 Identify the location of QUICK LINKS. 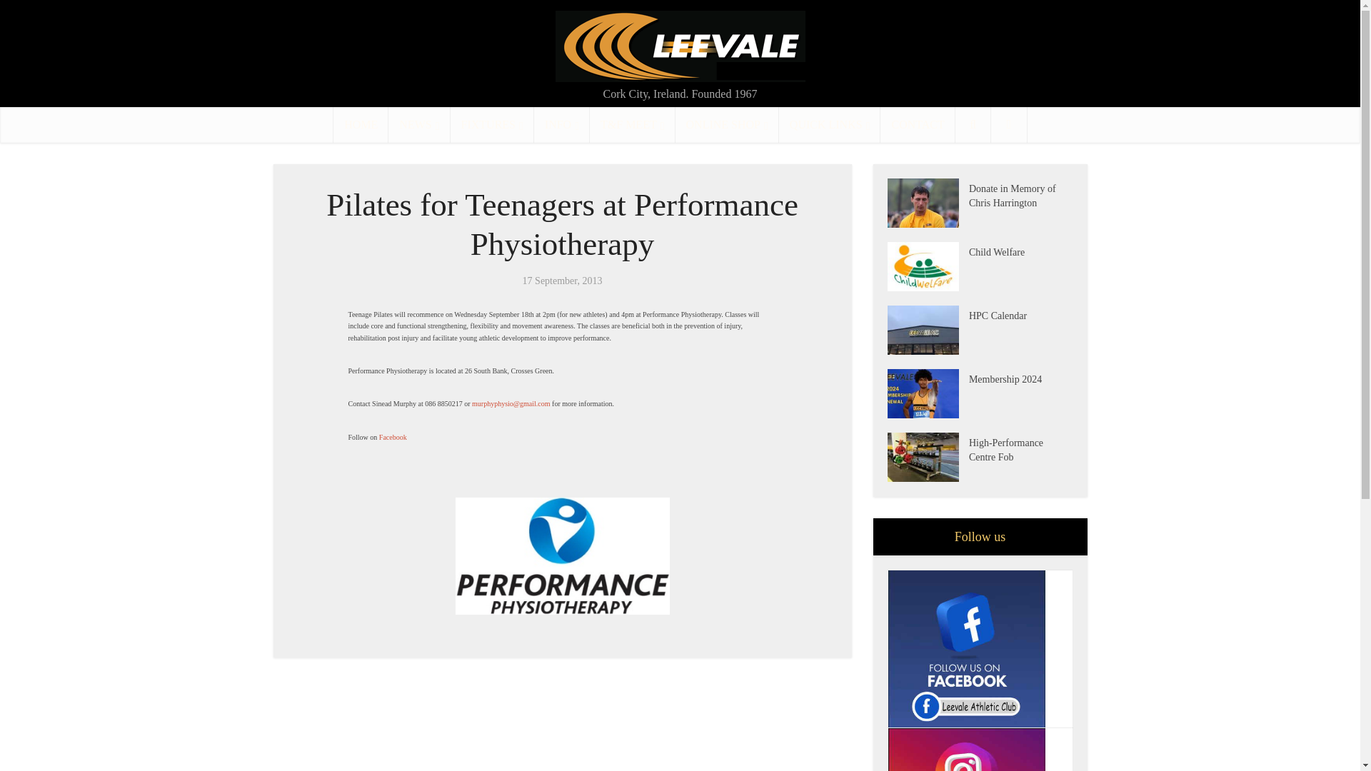
(830, 124).